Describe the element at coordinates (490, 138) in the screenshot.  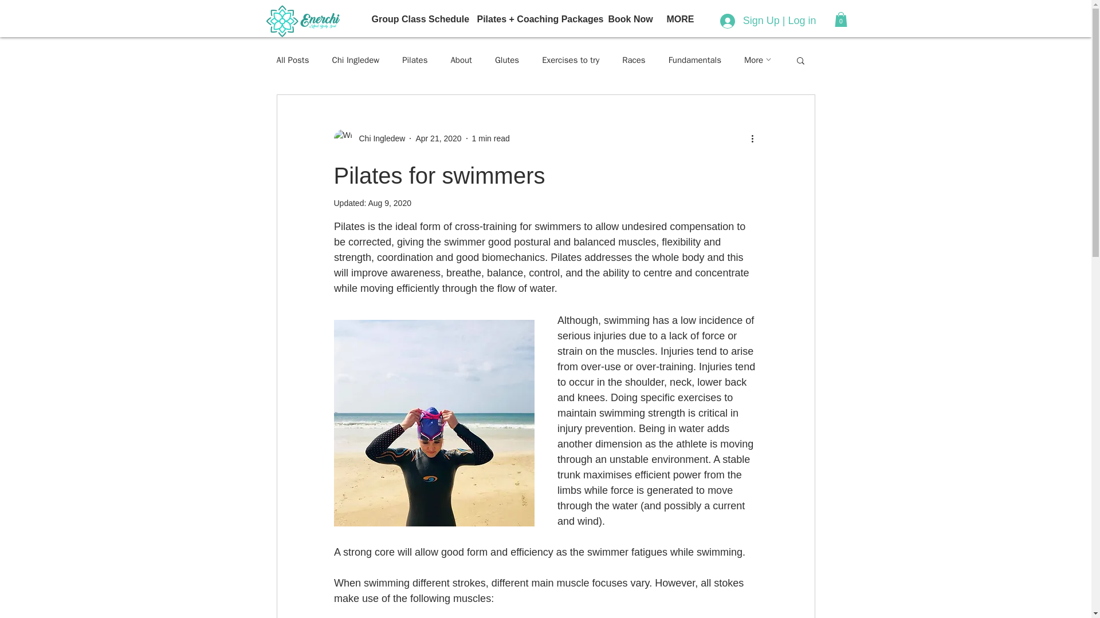
I see `1 min read` at that location.